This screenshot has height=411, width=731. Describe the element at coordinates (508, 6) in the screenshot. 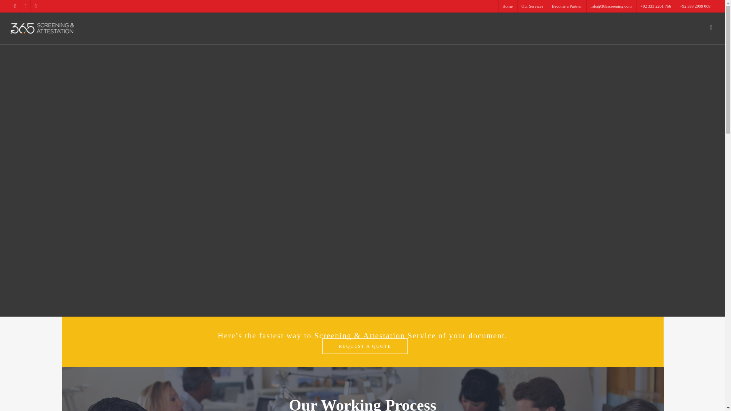

I see `Home` at that location.